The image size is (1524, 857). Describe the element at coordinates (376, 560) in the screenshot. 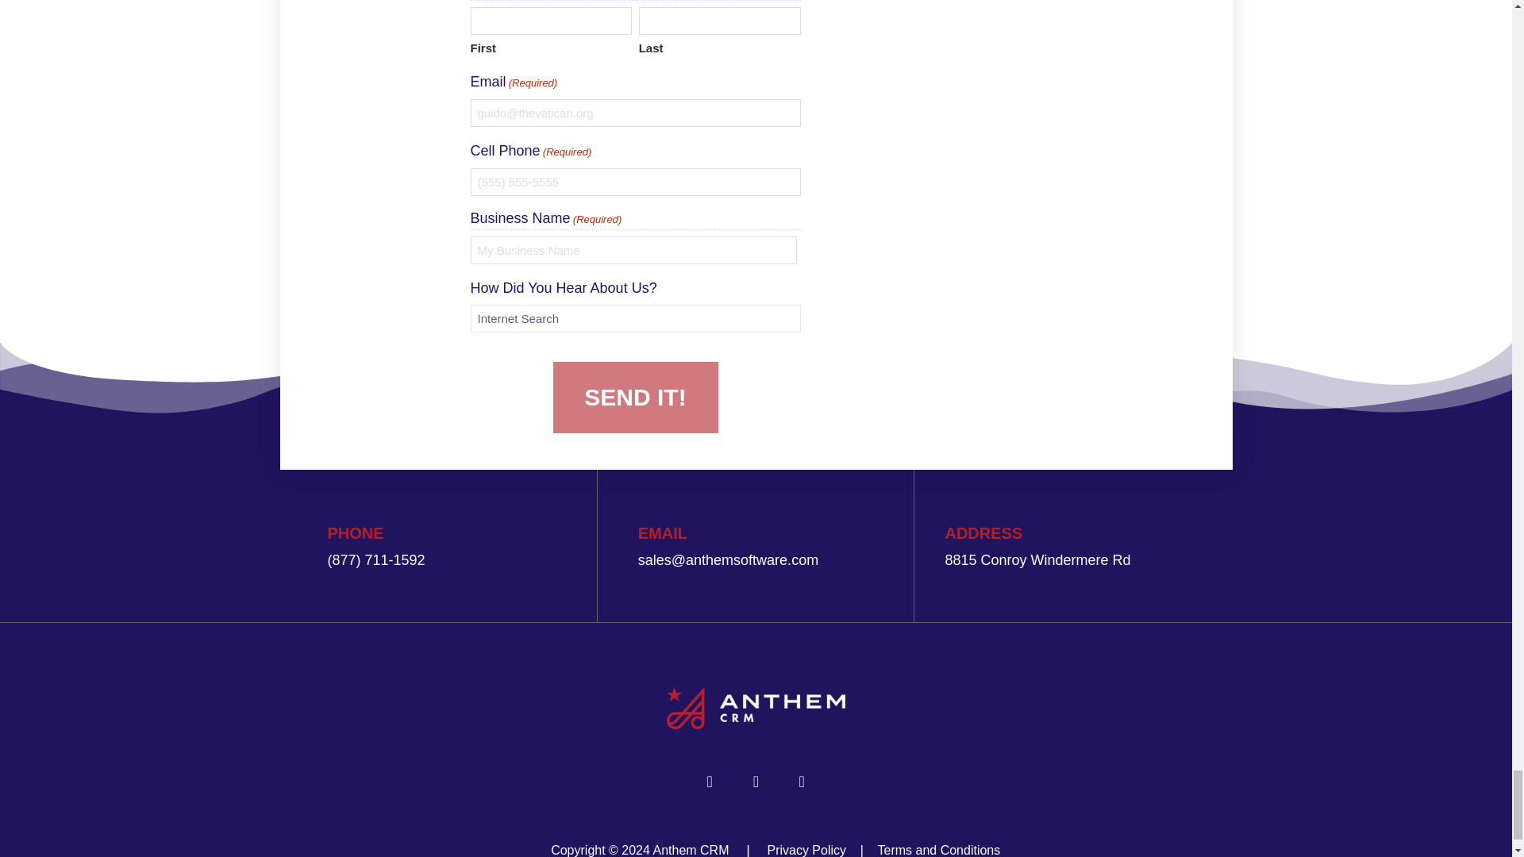

I see `Call Now!` at that location.